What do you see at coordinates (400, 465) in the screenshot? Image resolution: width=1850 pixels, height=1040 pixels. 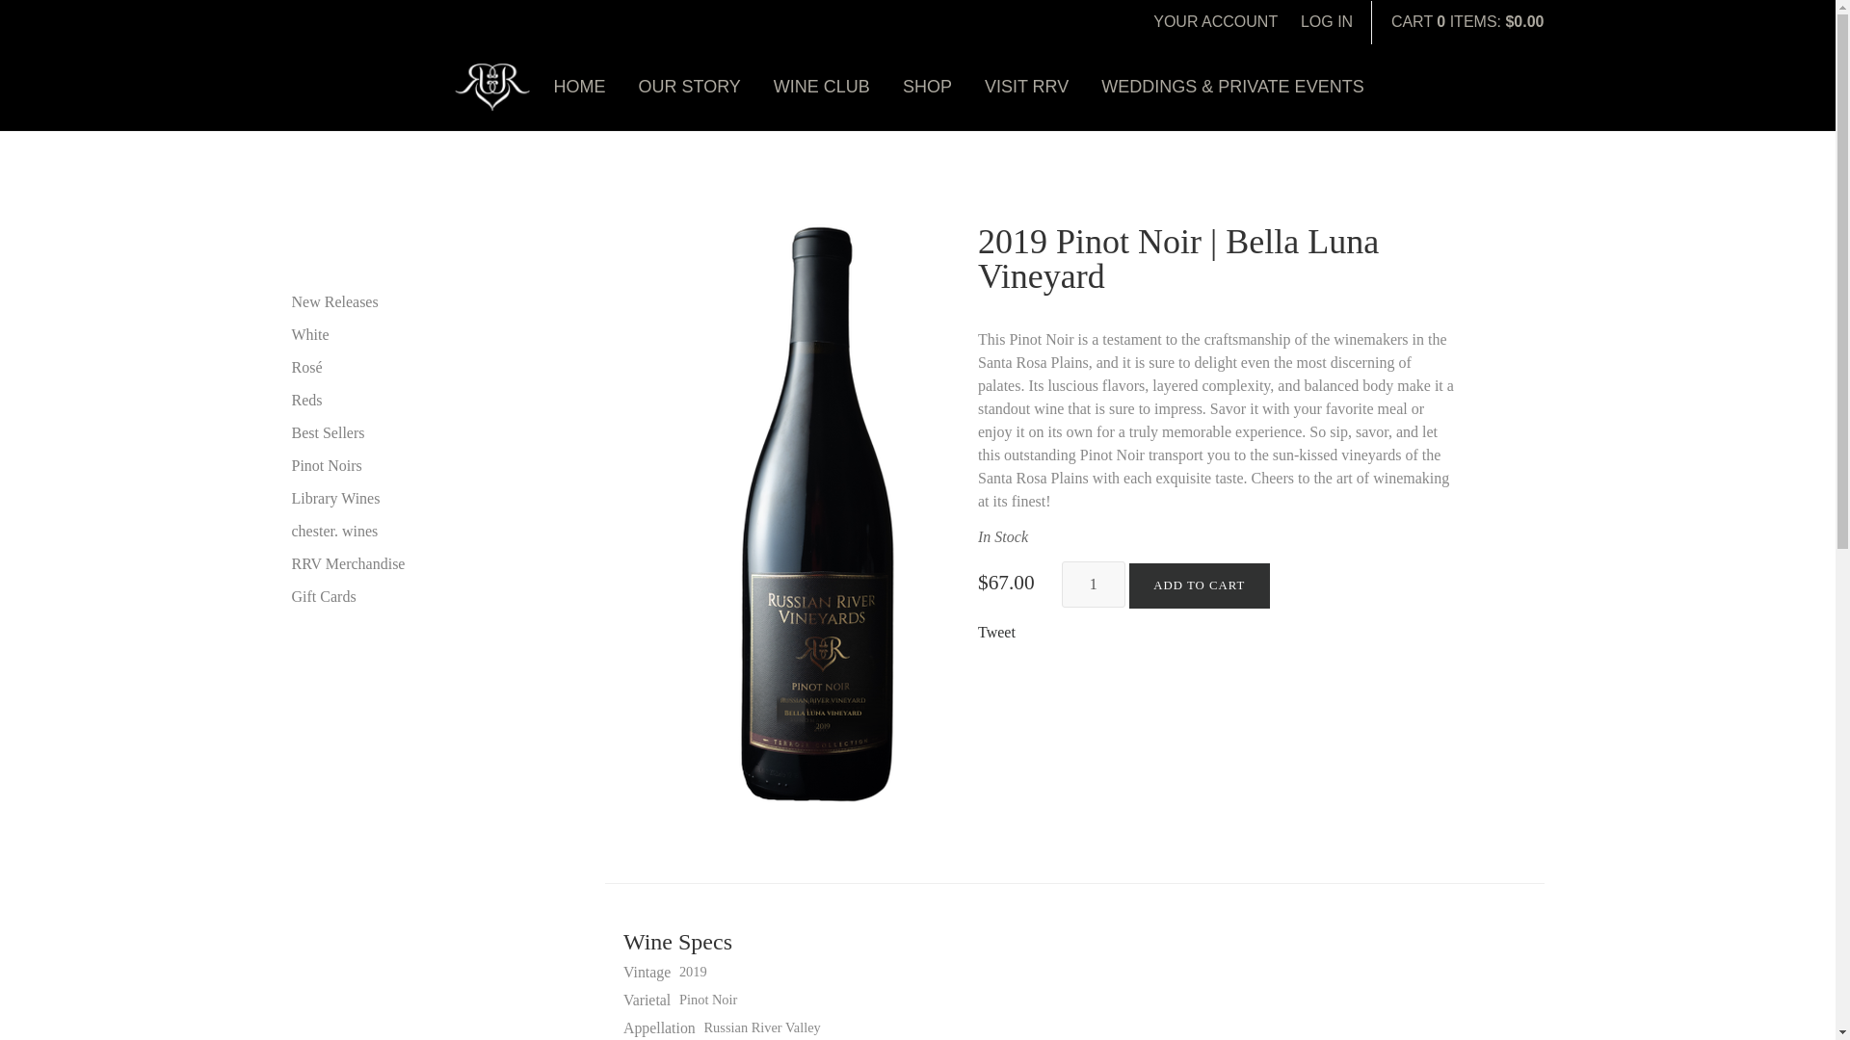 I see `Pinot Noirs` at bounding box center [400, 465].